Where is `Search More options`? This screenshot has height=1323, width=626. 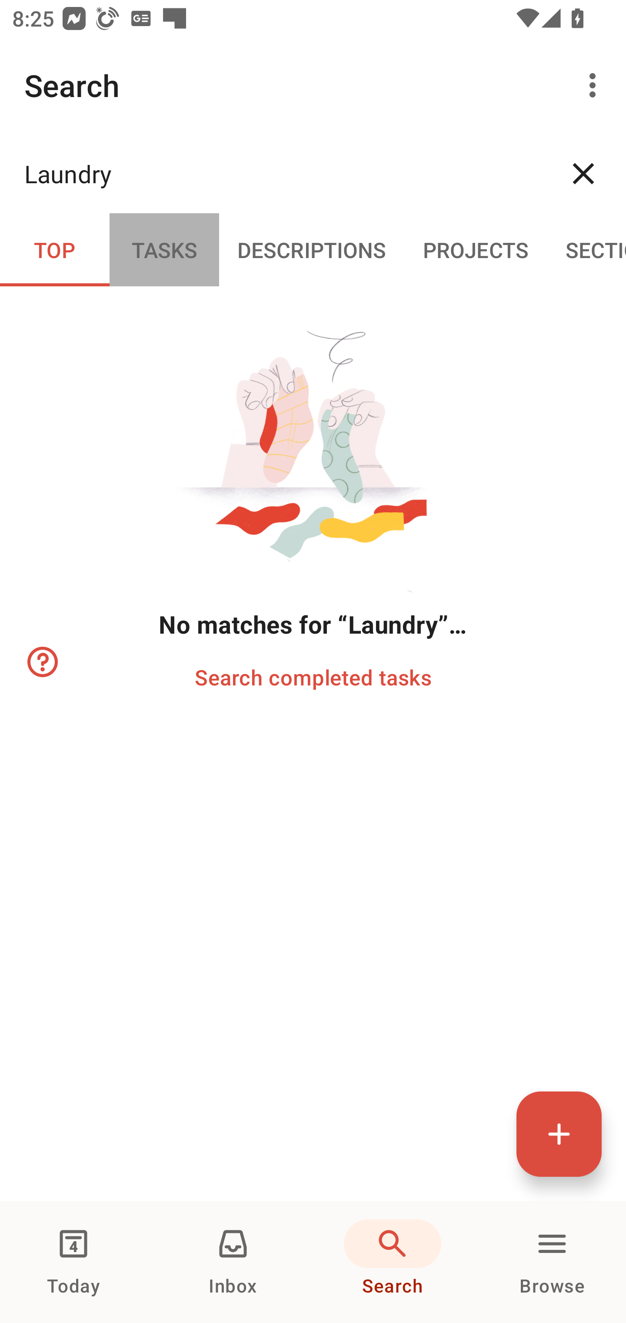
Search More options is located at coordinates (313, 85).